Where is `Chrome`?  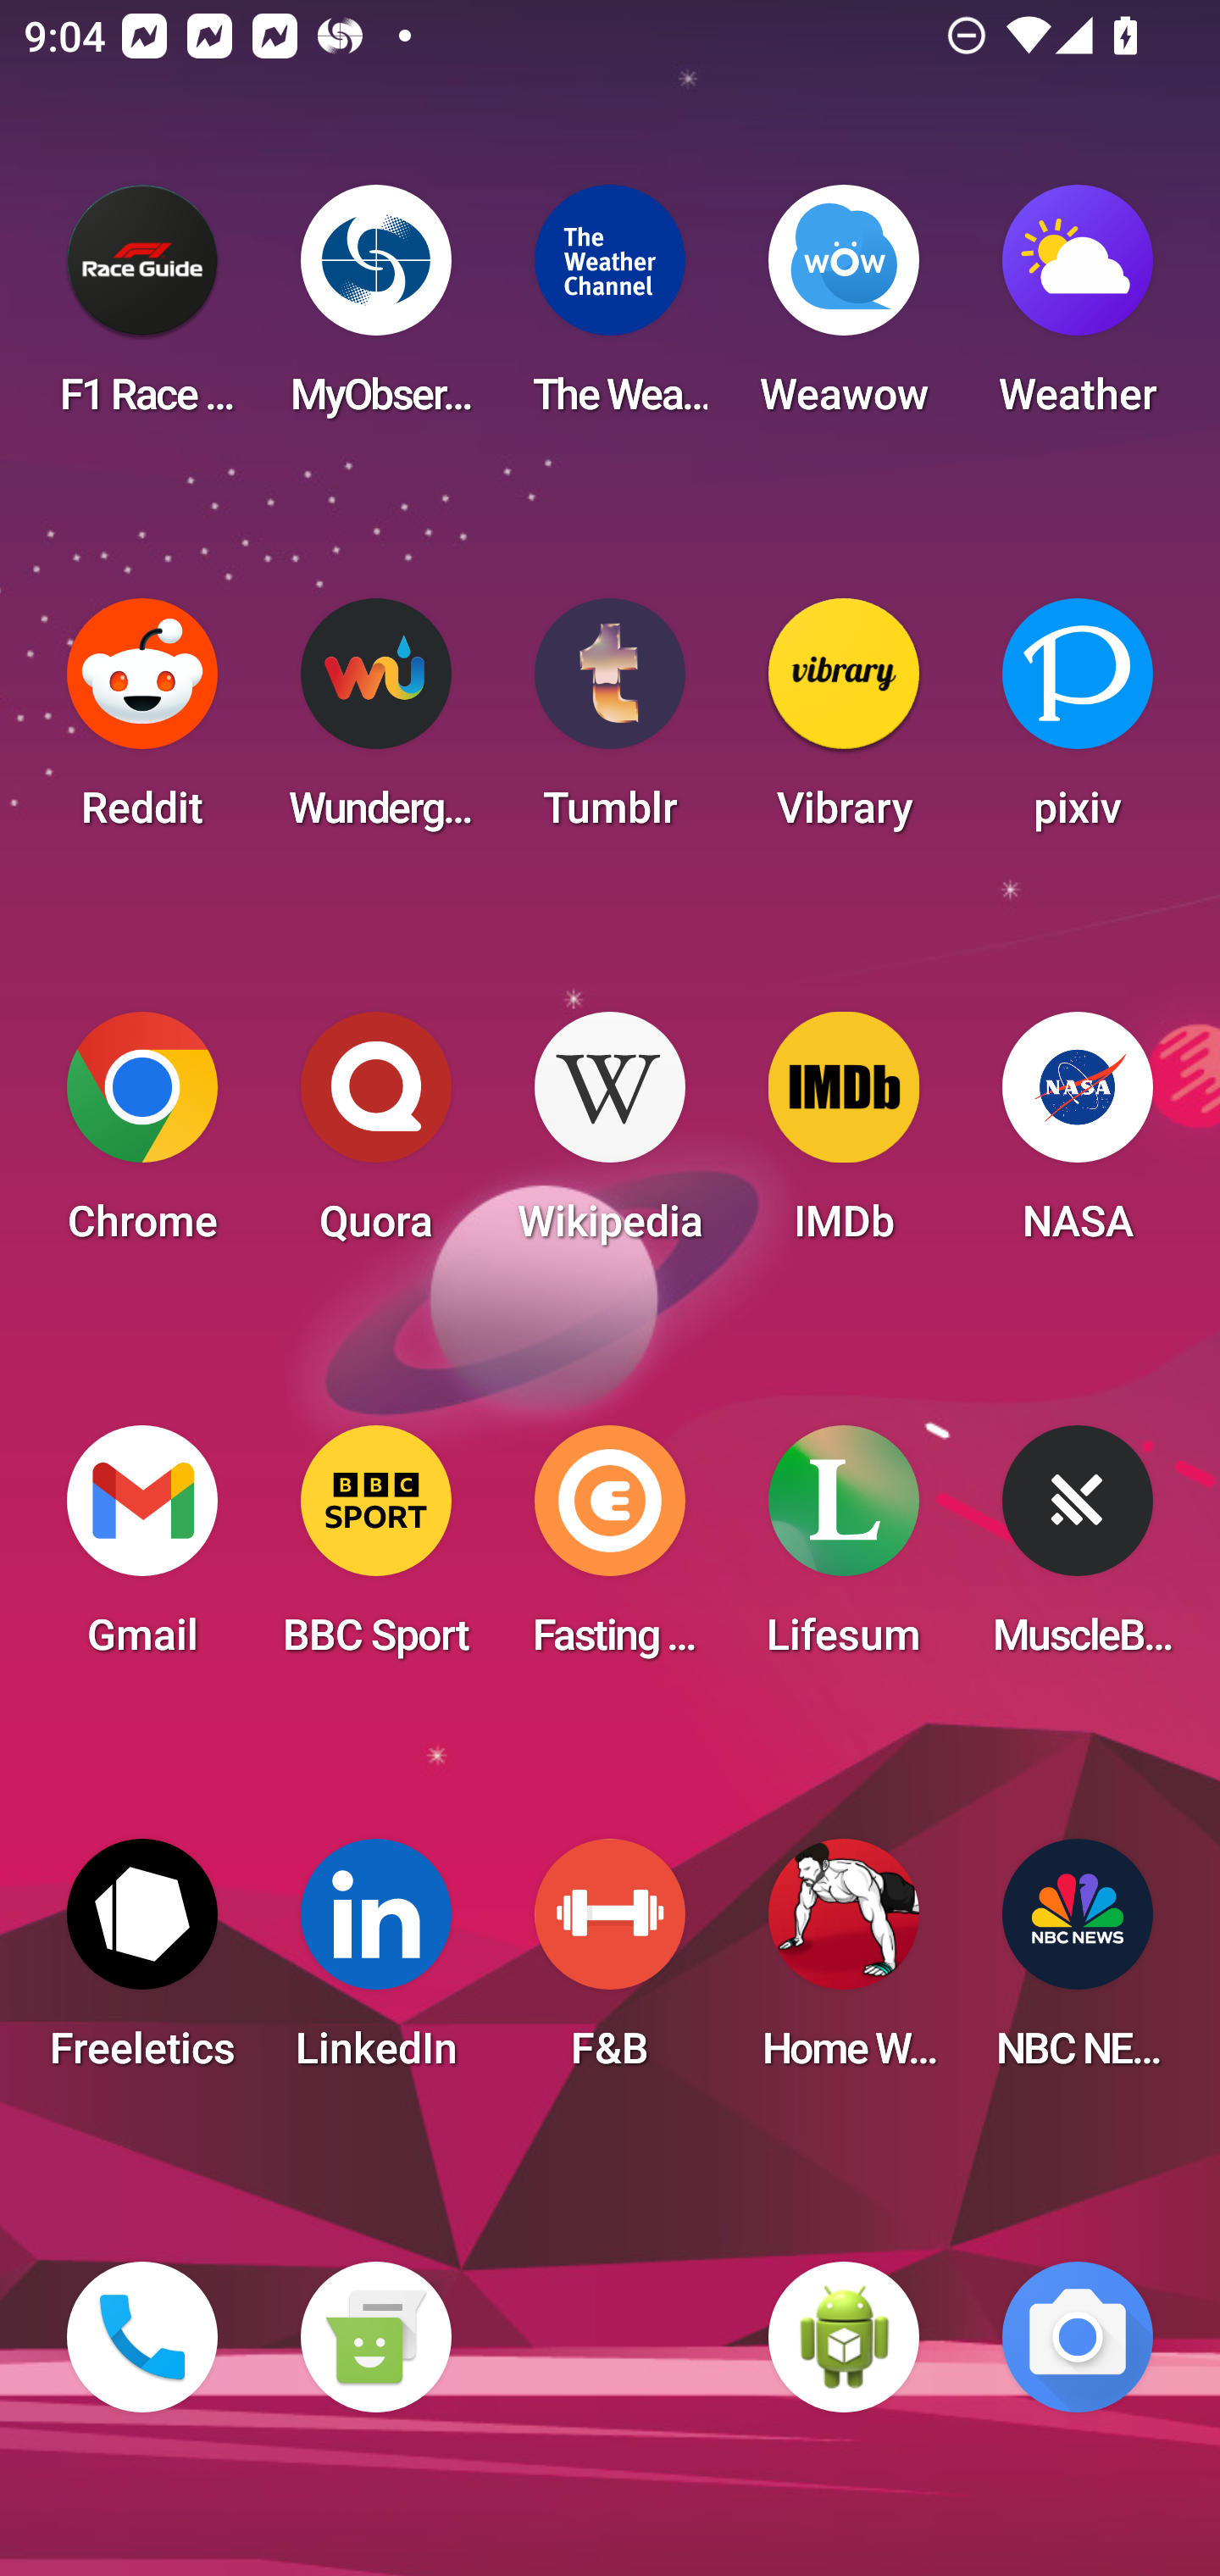 Chrome is located at coordinates (142, 1137).